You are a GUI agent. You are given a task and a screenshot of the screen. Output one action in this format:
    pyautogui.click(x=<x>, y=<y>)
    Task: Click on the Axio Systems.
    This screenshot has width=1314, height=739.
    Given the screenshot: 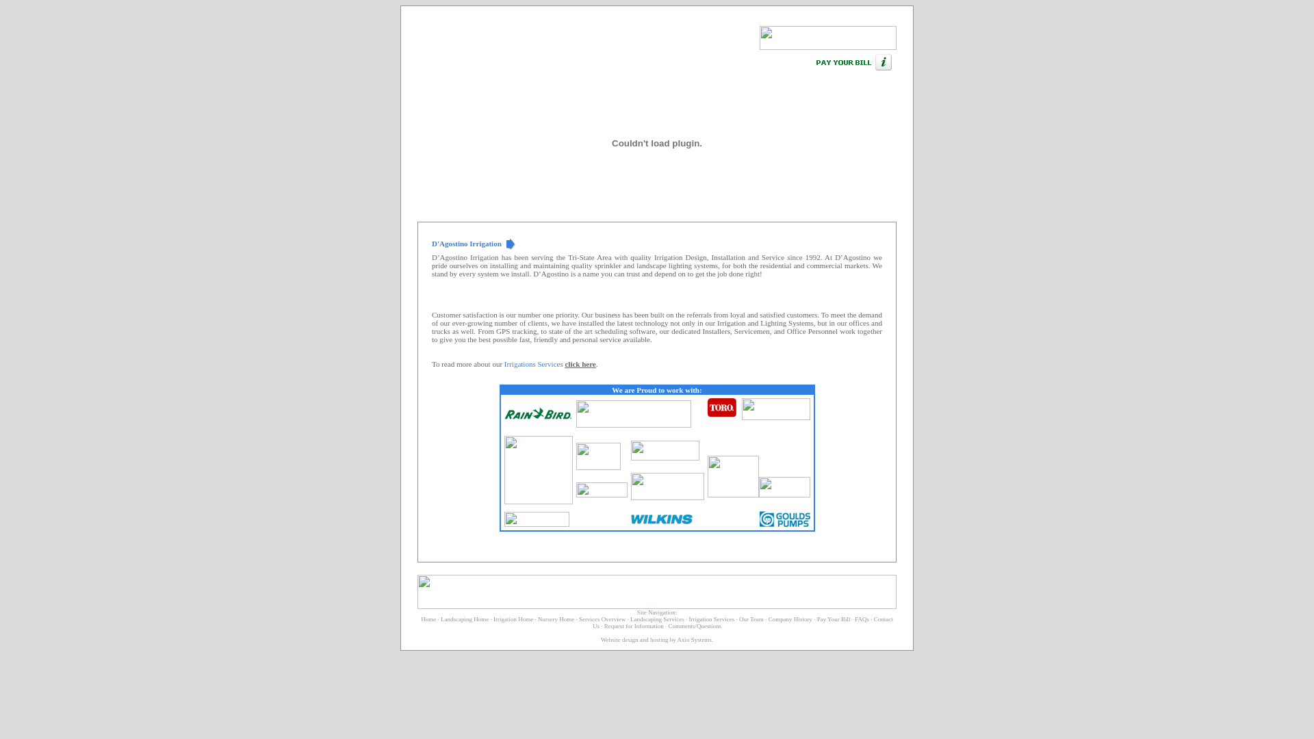 What is the action you would take?
    pyautogui.click(x=706, y=643)
    